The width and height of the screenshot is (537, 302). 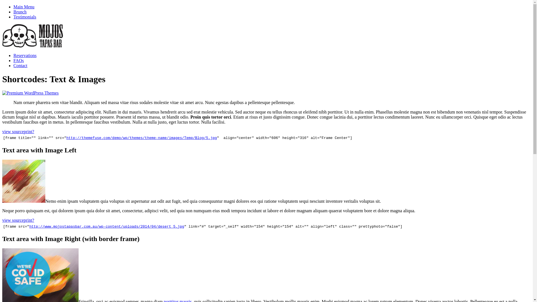 I want to click on ?, so click(x=33, y=220).